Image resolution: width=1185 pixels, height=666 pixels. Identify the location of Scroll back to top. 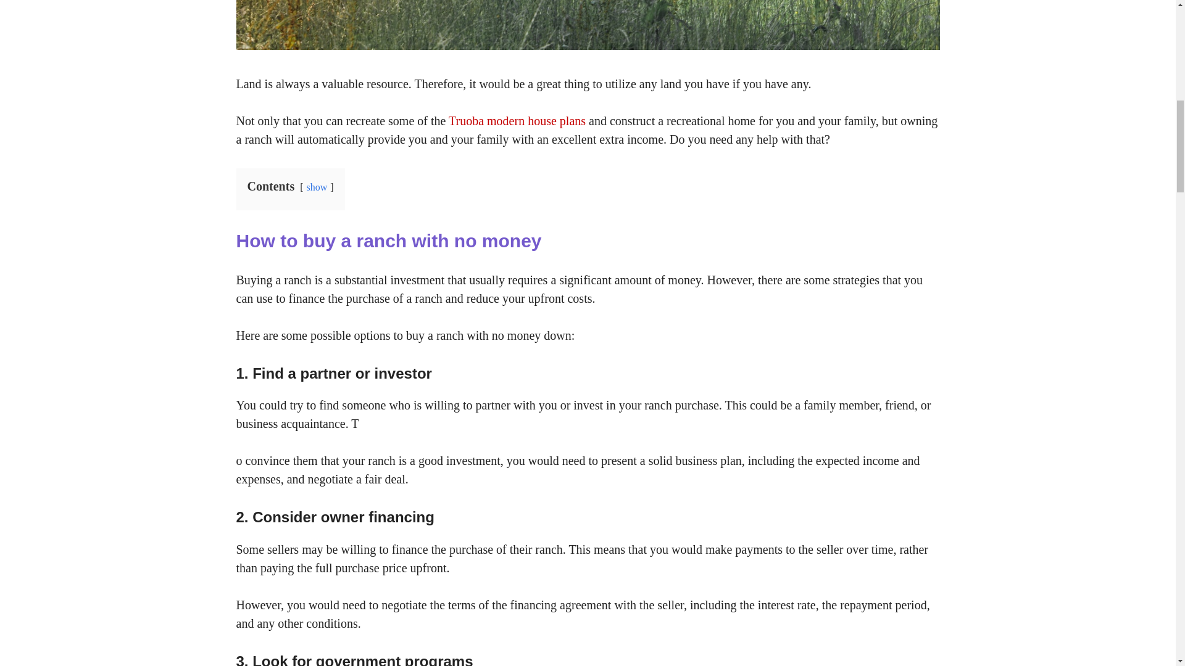
(1145, 585).